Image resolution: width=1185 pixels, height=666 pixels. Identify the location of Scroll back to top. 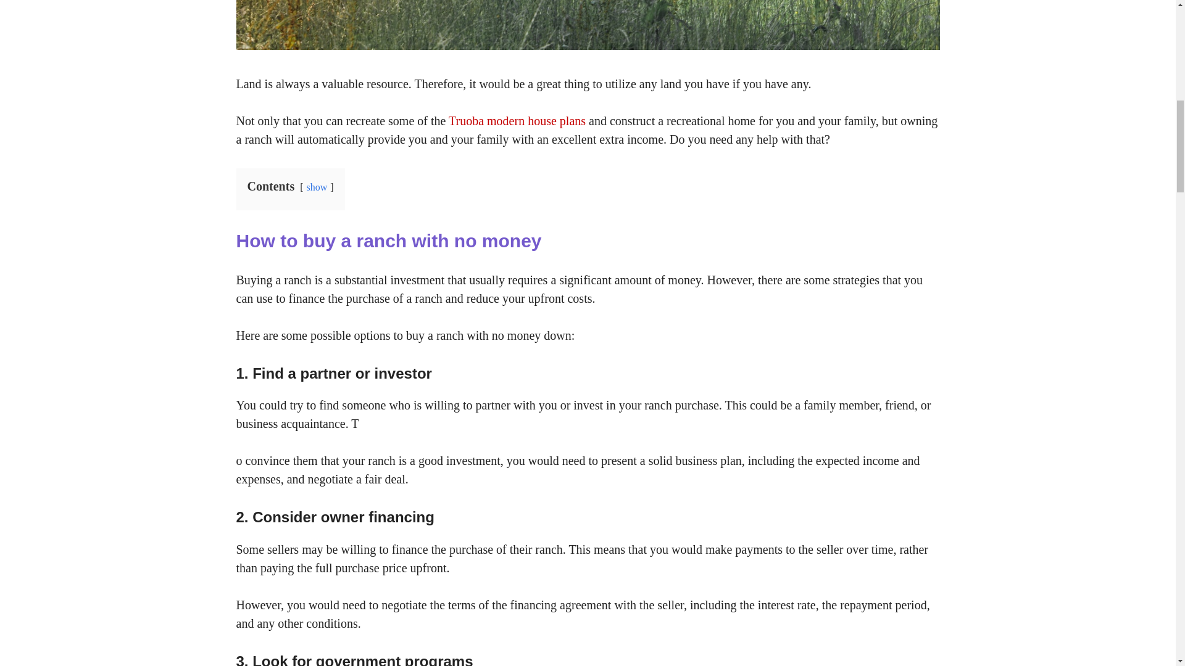
(1145, 585).